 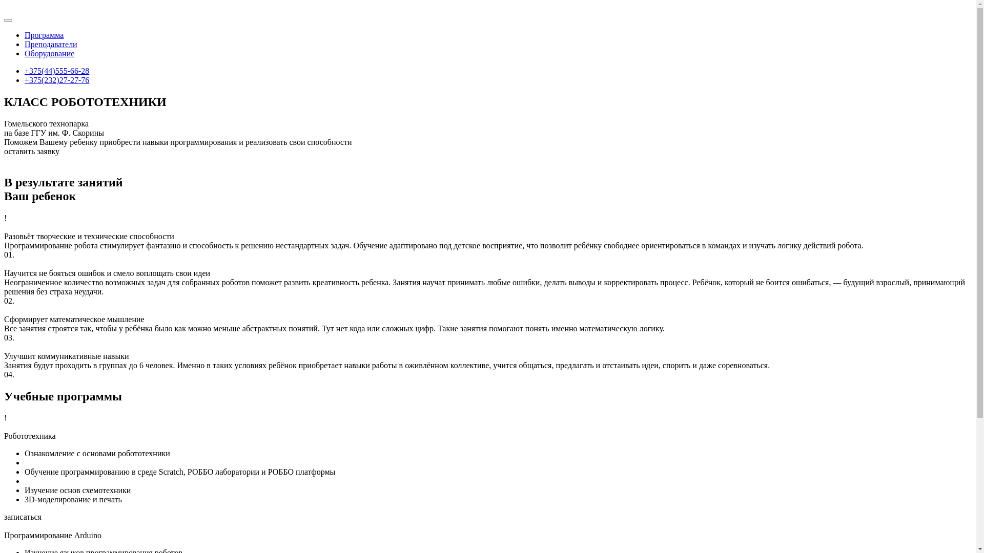 What do you see at coordinates (488, 418) in the screenshot?
I see `!` at bounding box center [488, 418].